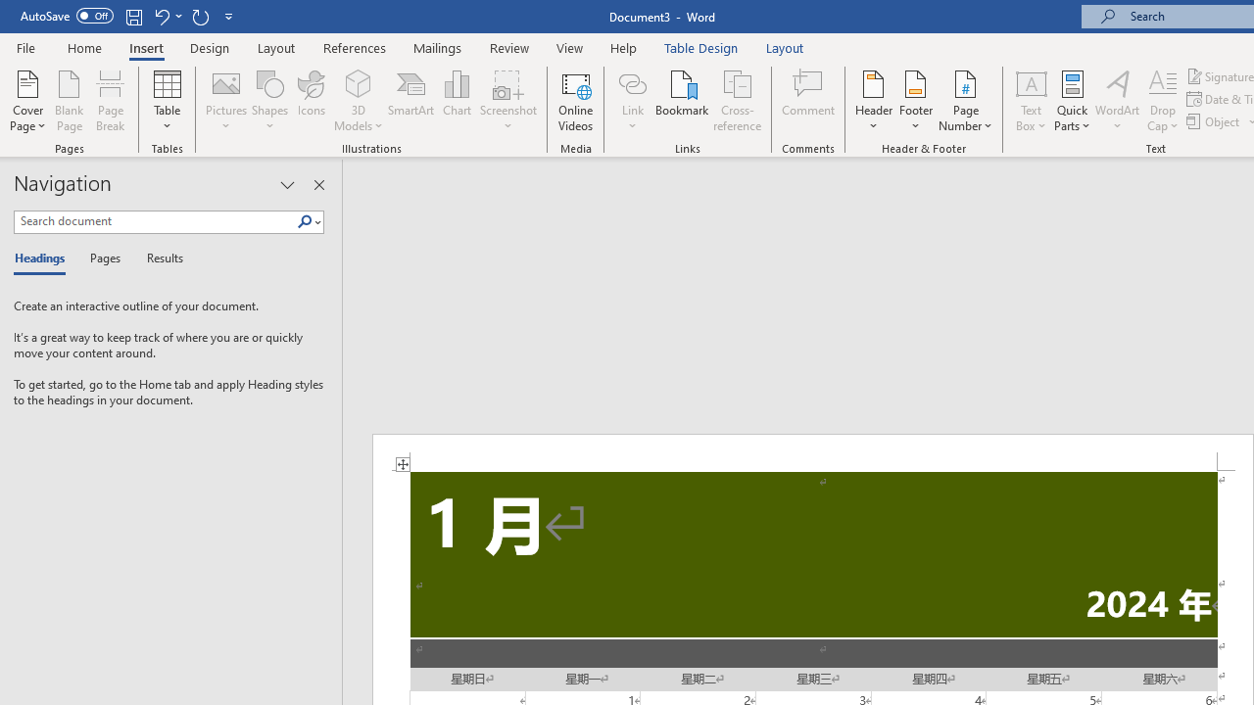  I want to click on Repeat Doc Close, so click(200, 16).